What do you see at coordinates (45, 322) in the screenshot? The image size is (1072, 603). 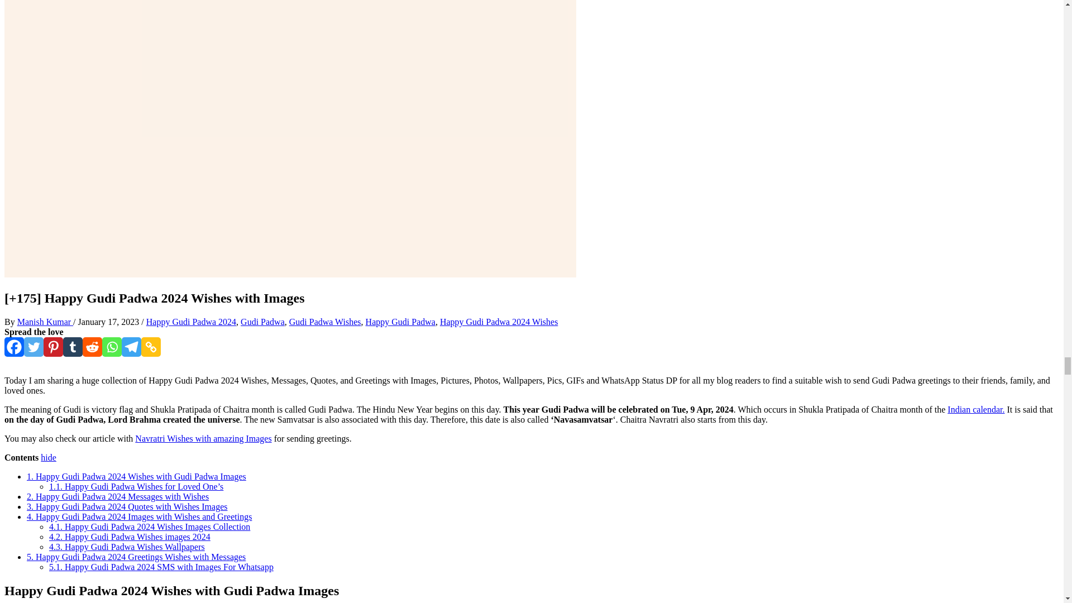 I see `View all posts by Manish Kumar` at bounding box center [45, 322].